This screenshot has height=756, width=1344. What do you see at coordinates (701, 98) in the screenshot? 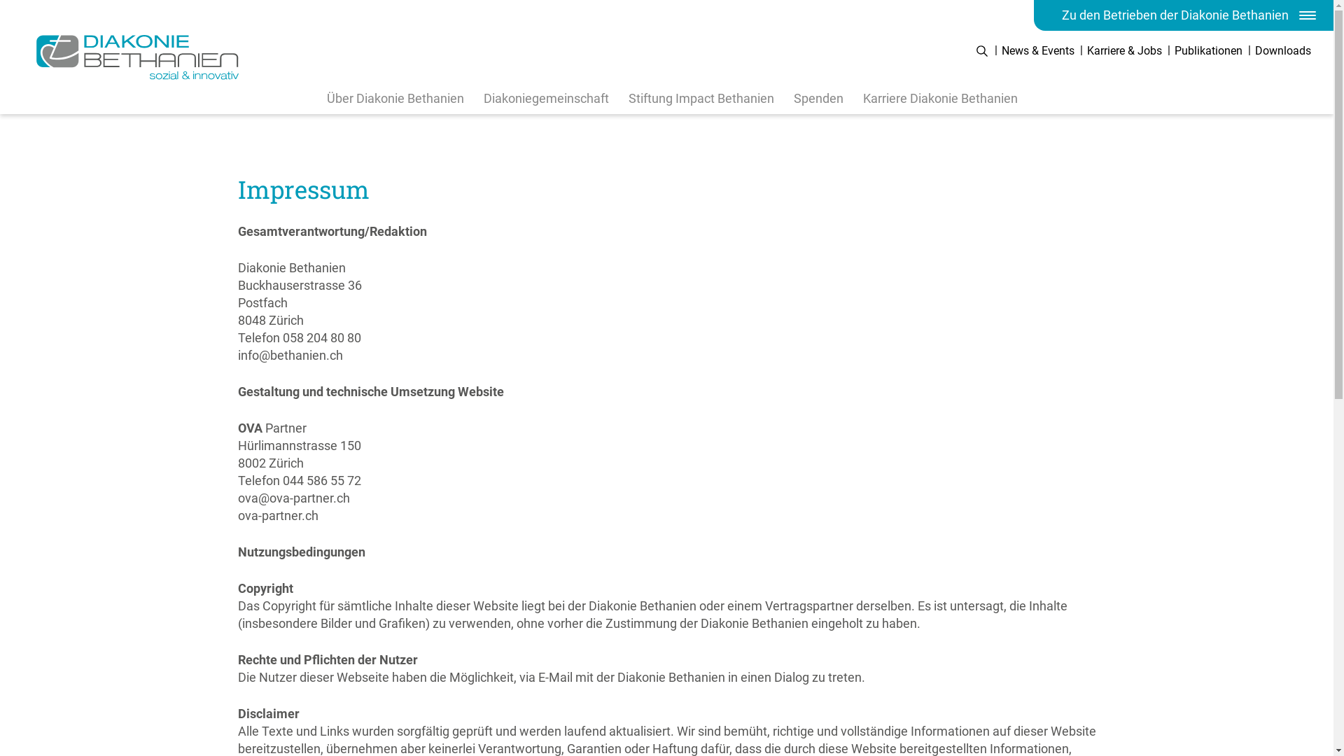
I see `Stiftung Impact Bethanien` at bounding box center [701, 98].